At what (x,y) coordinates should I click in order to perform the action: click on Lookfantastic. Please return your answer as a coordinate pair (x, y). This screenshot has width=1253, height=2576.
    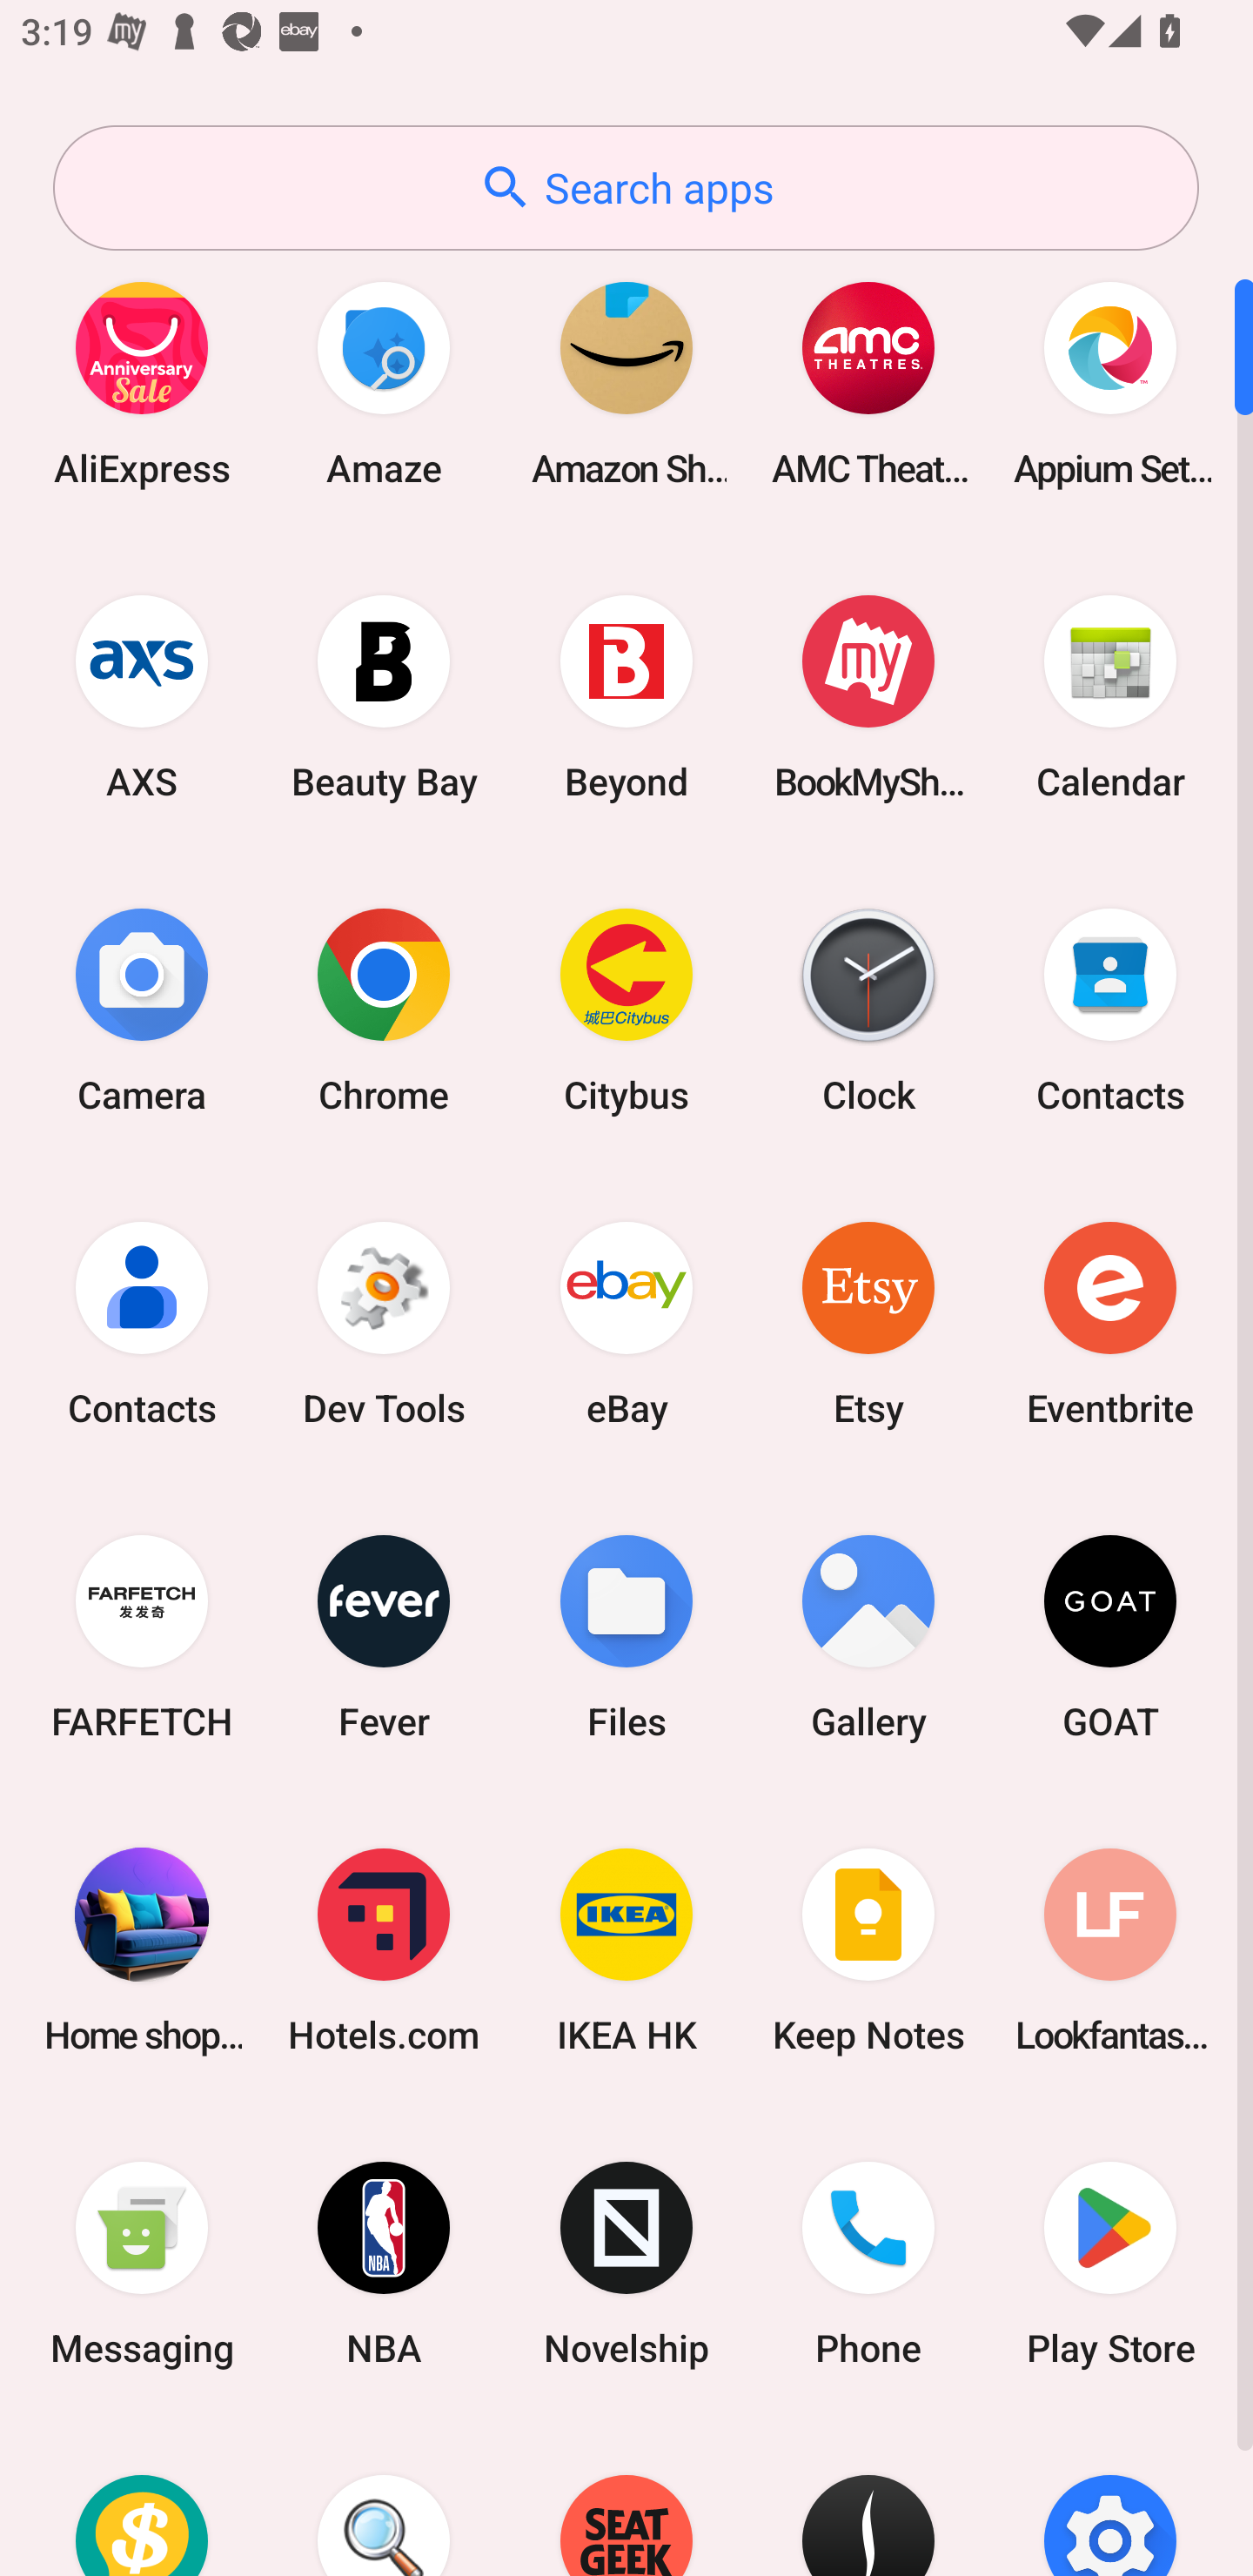
    Looking at the image, I should click on (1110, 1949).